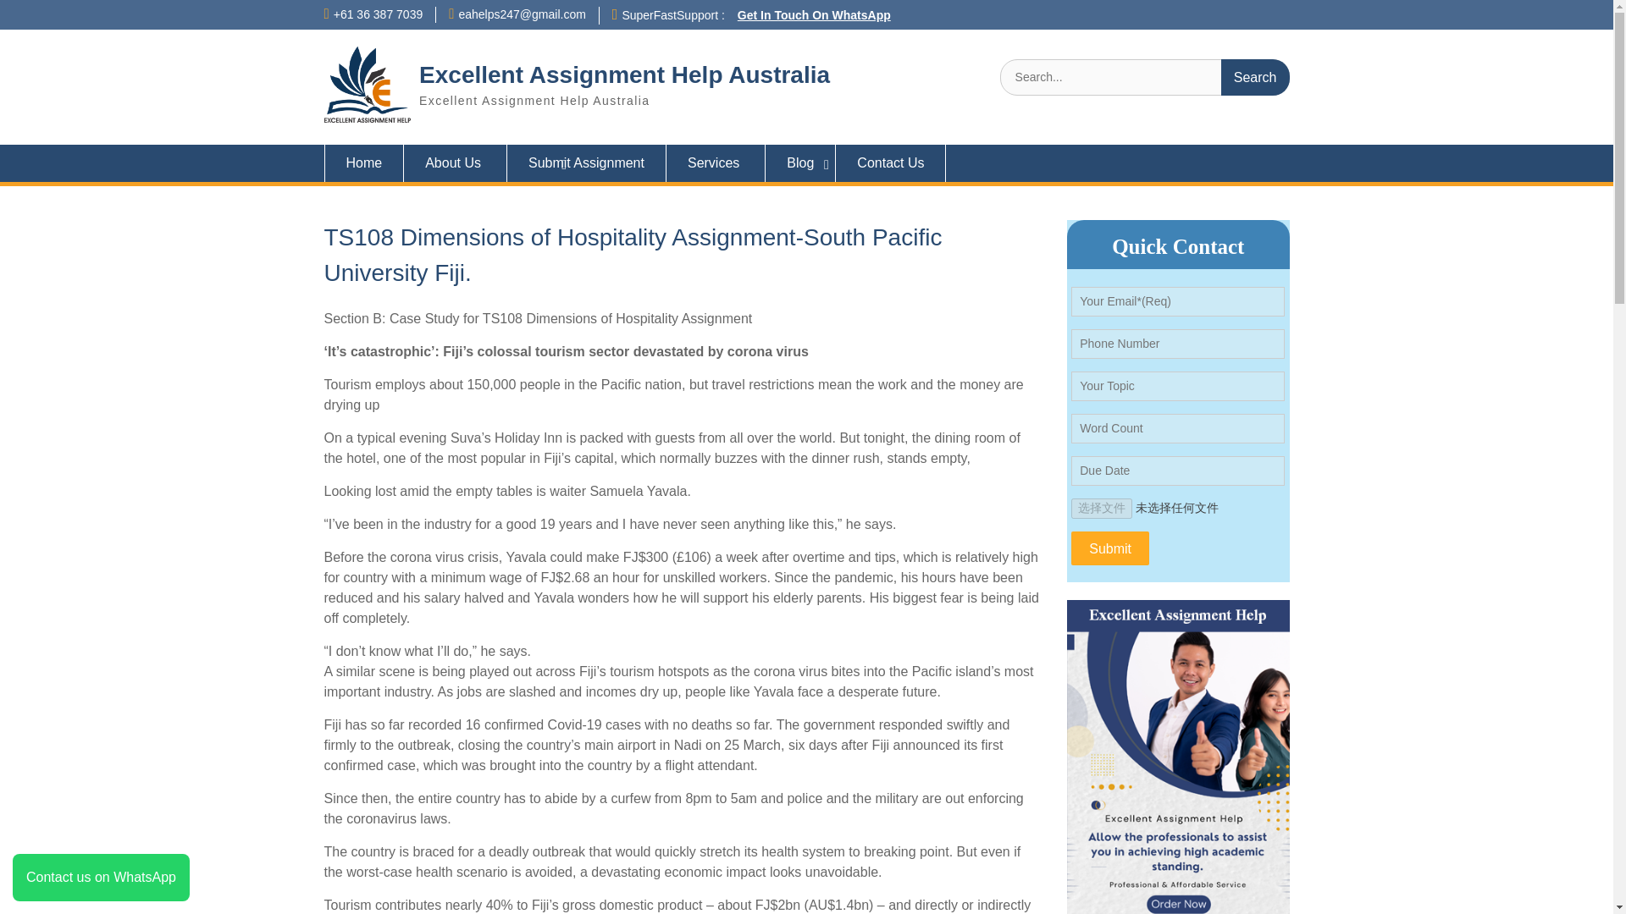 The width and height of the screenshot is (1626, 914). Describe the element at coordinates (587, 162) in the screenshot. I see `Submit Assignment` at that location.